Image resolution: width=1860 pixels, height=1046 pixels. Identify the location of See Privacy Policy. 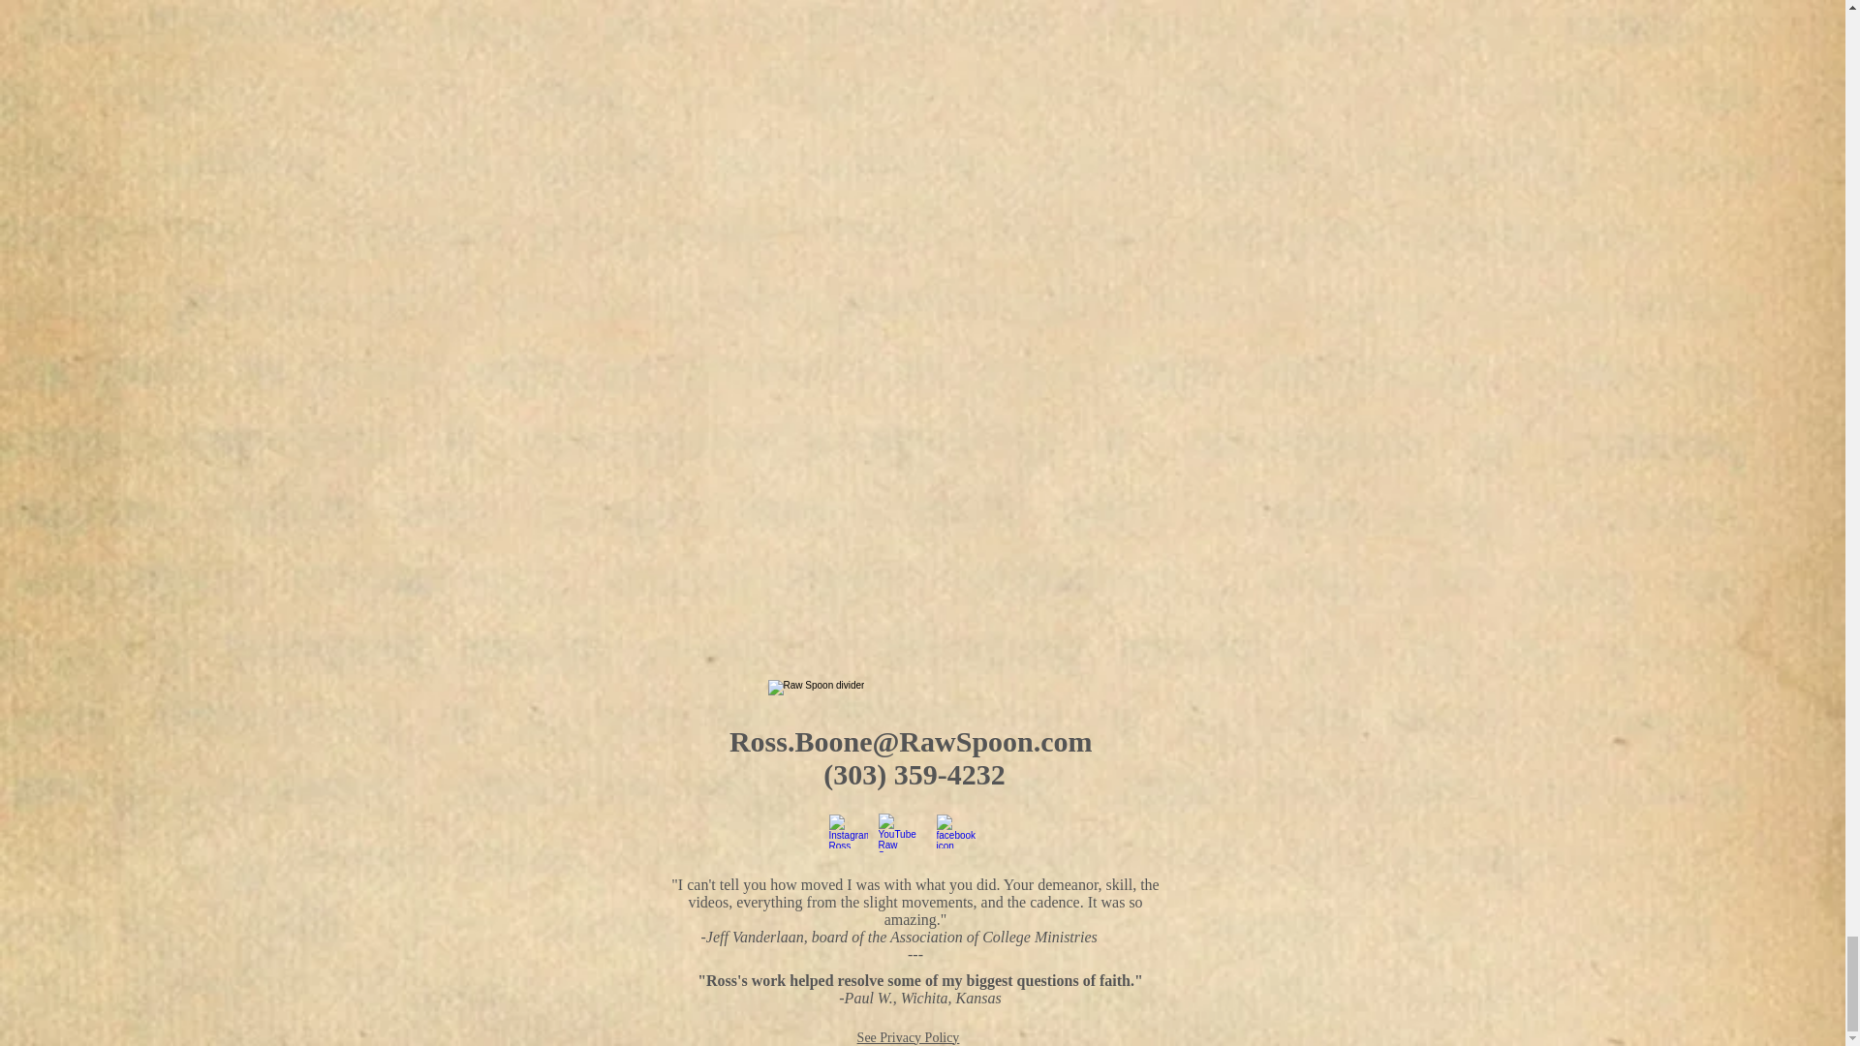
(909, 1036).